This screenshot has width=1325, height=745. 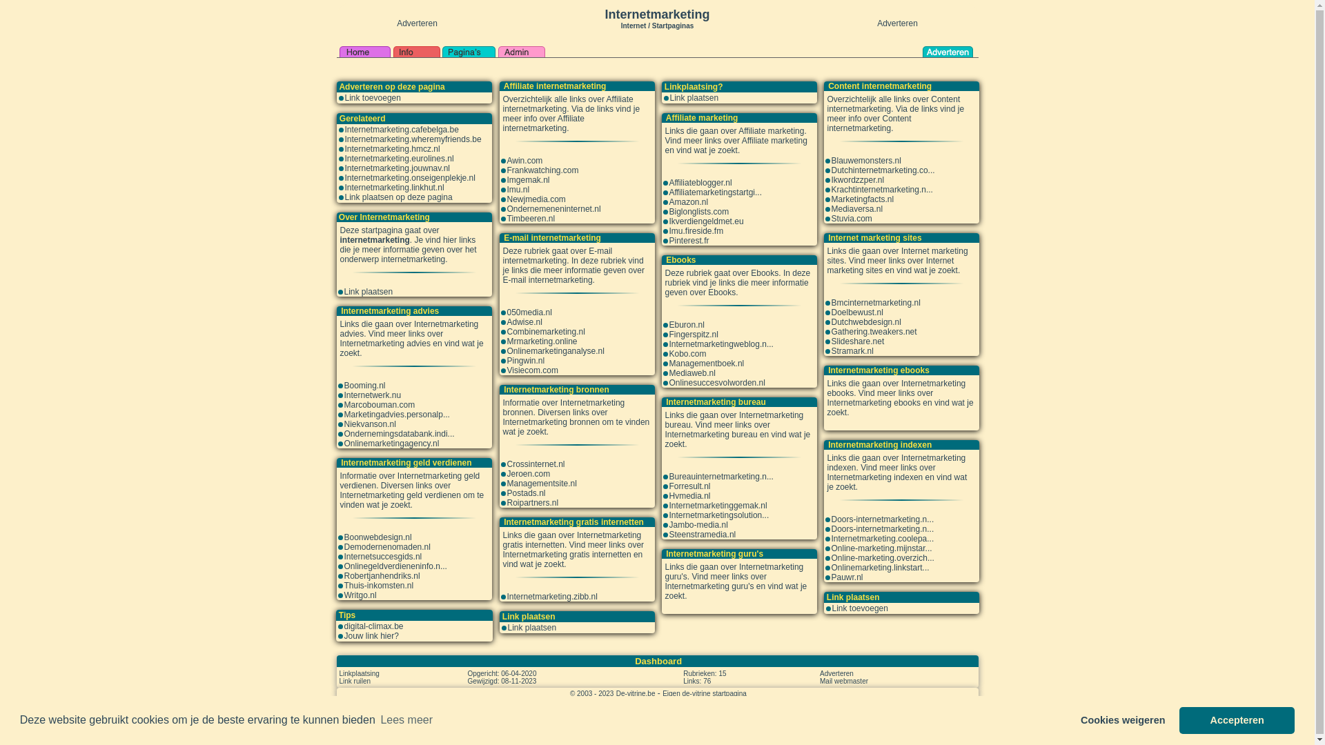 What do you see at coordinates (722, 344) in the screenshot?
I see `Internetmarketingweblog.n...` at bounding box center [722, 344].